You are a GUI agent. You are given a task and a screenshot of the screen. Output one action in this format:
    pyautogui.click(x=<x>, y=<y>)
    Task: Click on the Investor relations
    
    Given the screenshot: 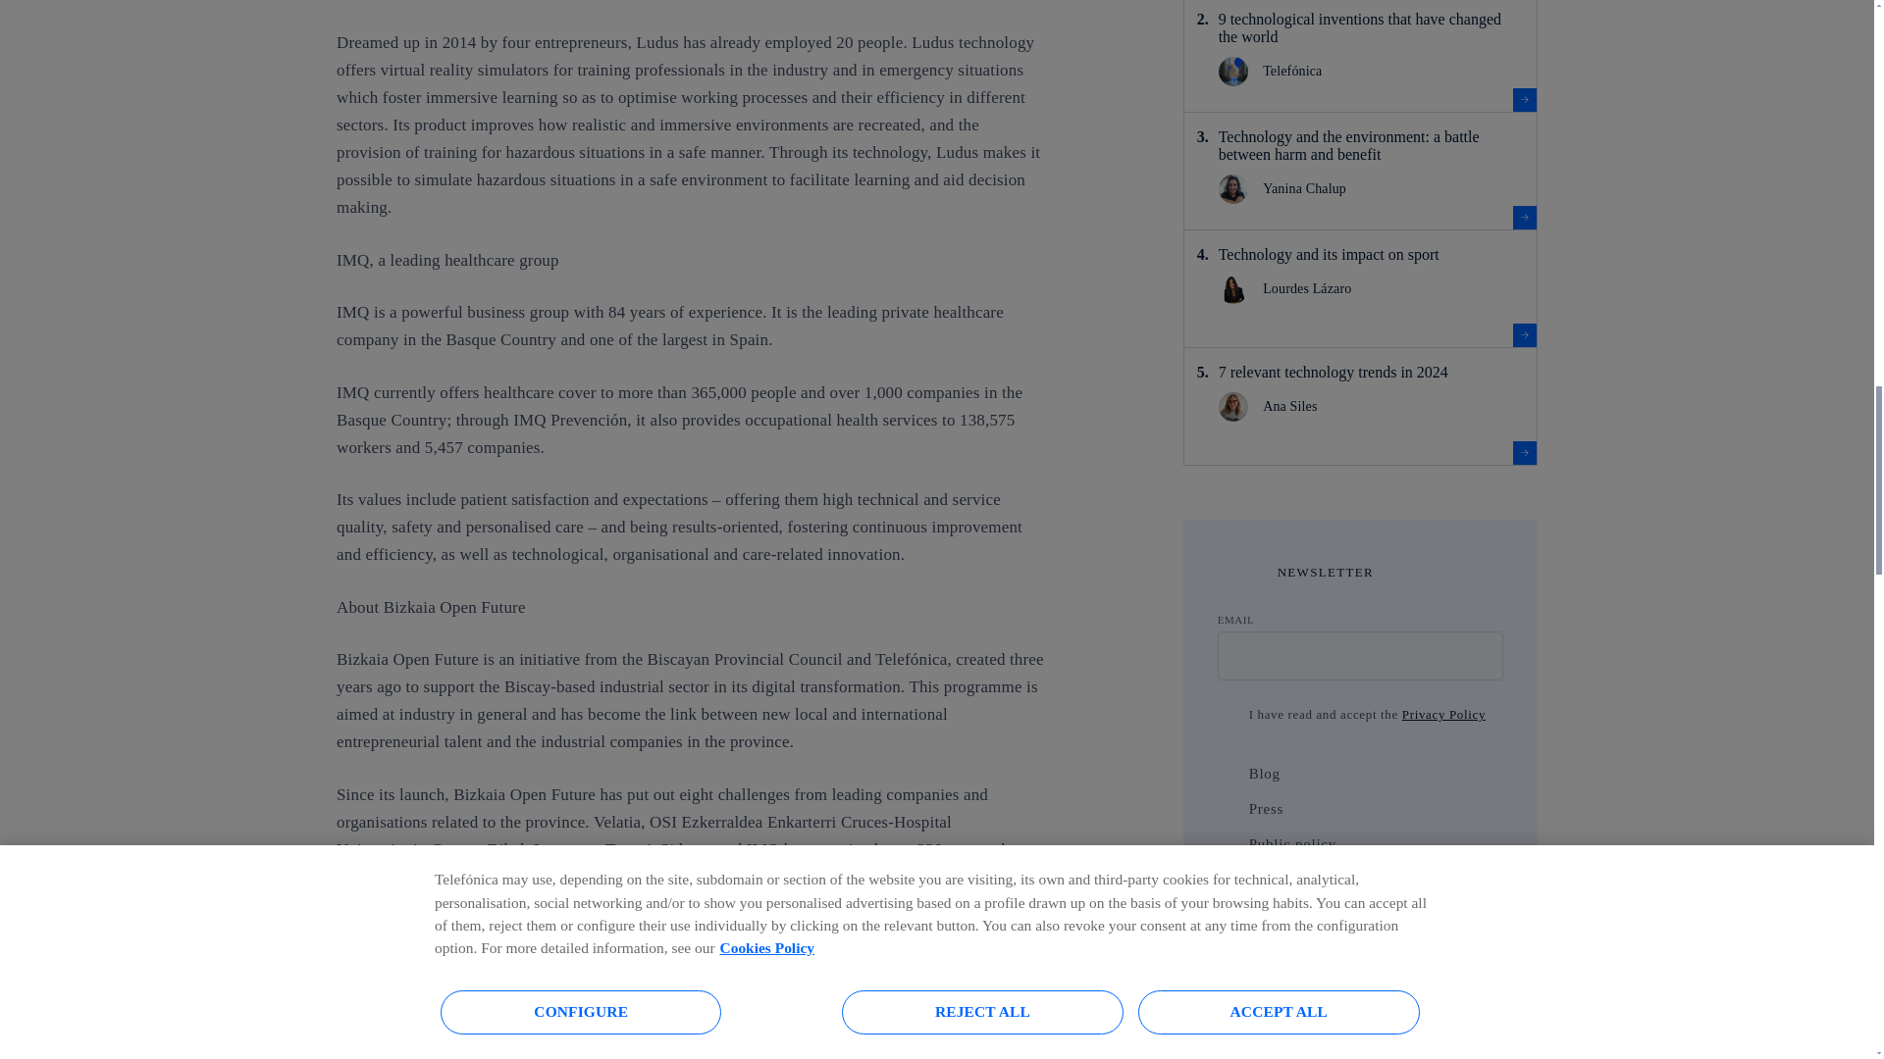 What is the action you would take?
    pyautogui.click(x=1227, y=879)
    